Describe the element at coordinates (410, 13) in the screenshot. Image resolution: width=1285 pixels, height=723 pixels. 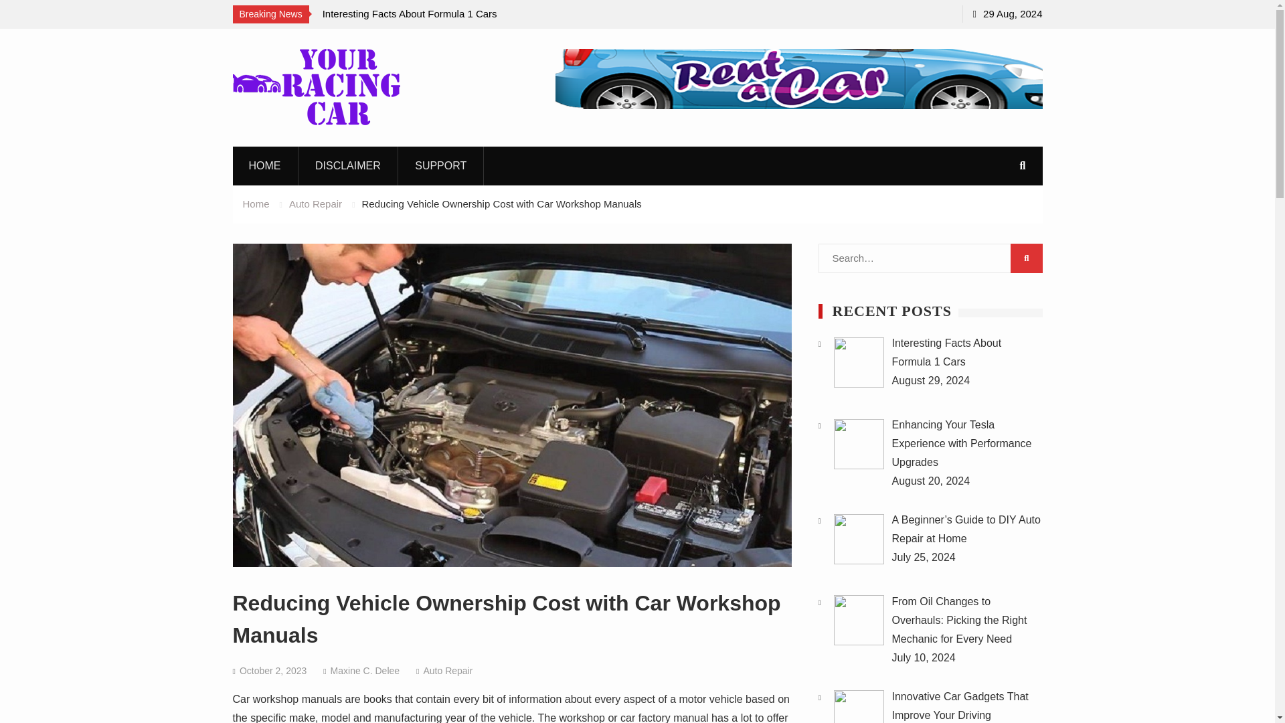
I see `Interesting Facts About Formula 1 Cars` at that location.